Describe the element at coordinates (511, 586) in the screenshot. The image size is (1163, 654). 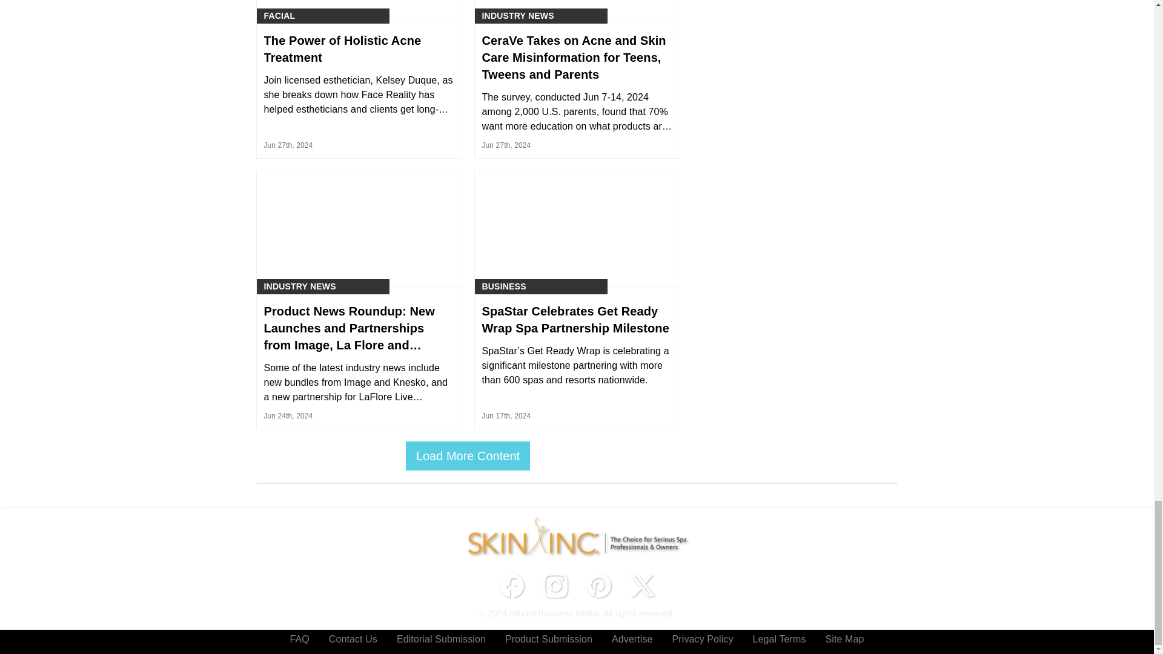
I see `Facebook icon` at that location.